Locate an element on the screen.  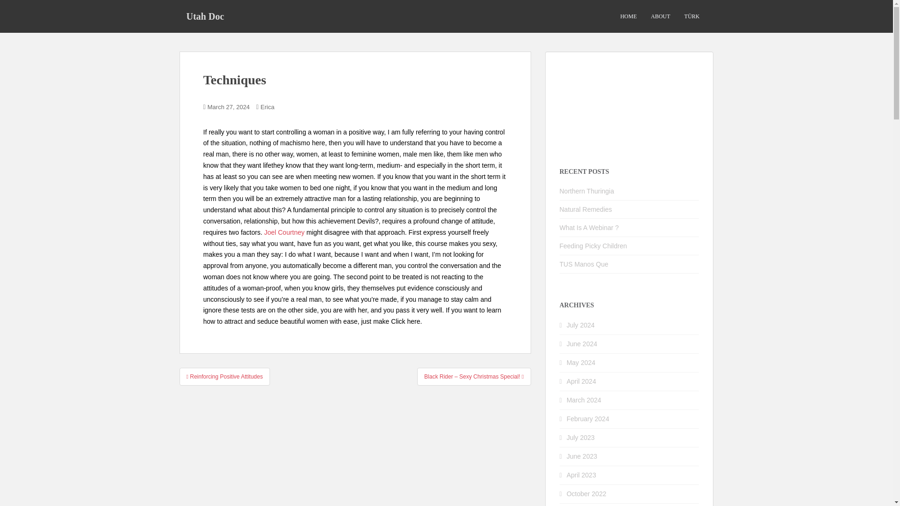
June 2023 is located at coordinates (582, 456).